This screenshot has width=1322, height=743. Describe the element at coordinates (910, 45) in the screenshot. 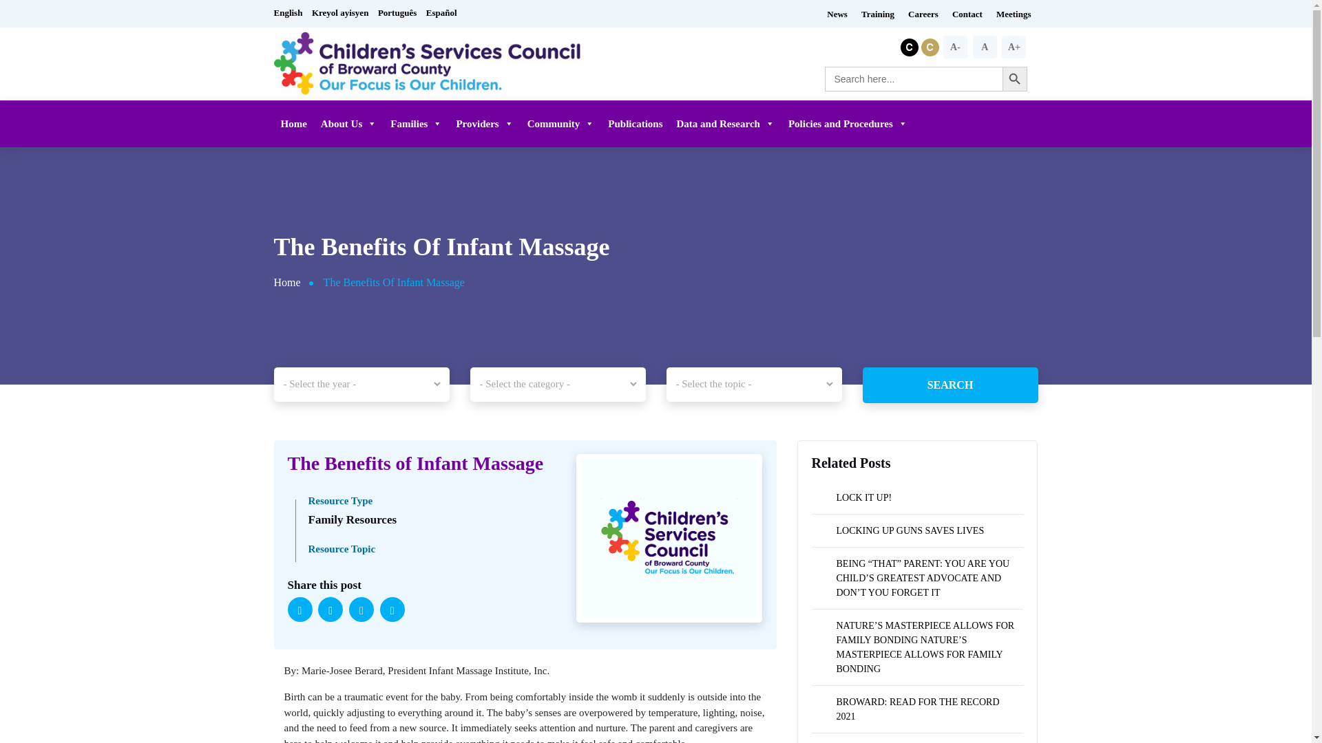

I see `Dark Theme Button` at that location.